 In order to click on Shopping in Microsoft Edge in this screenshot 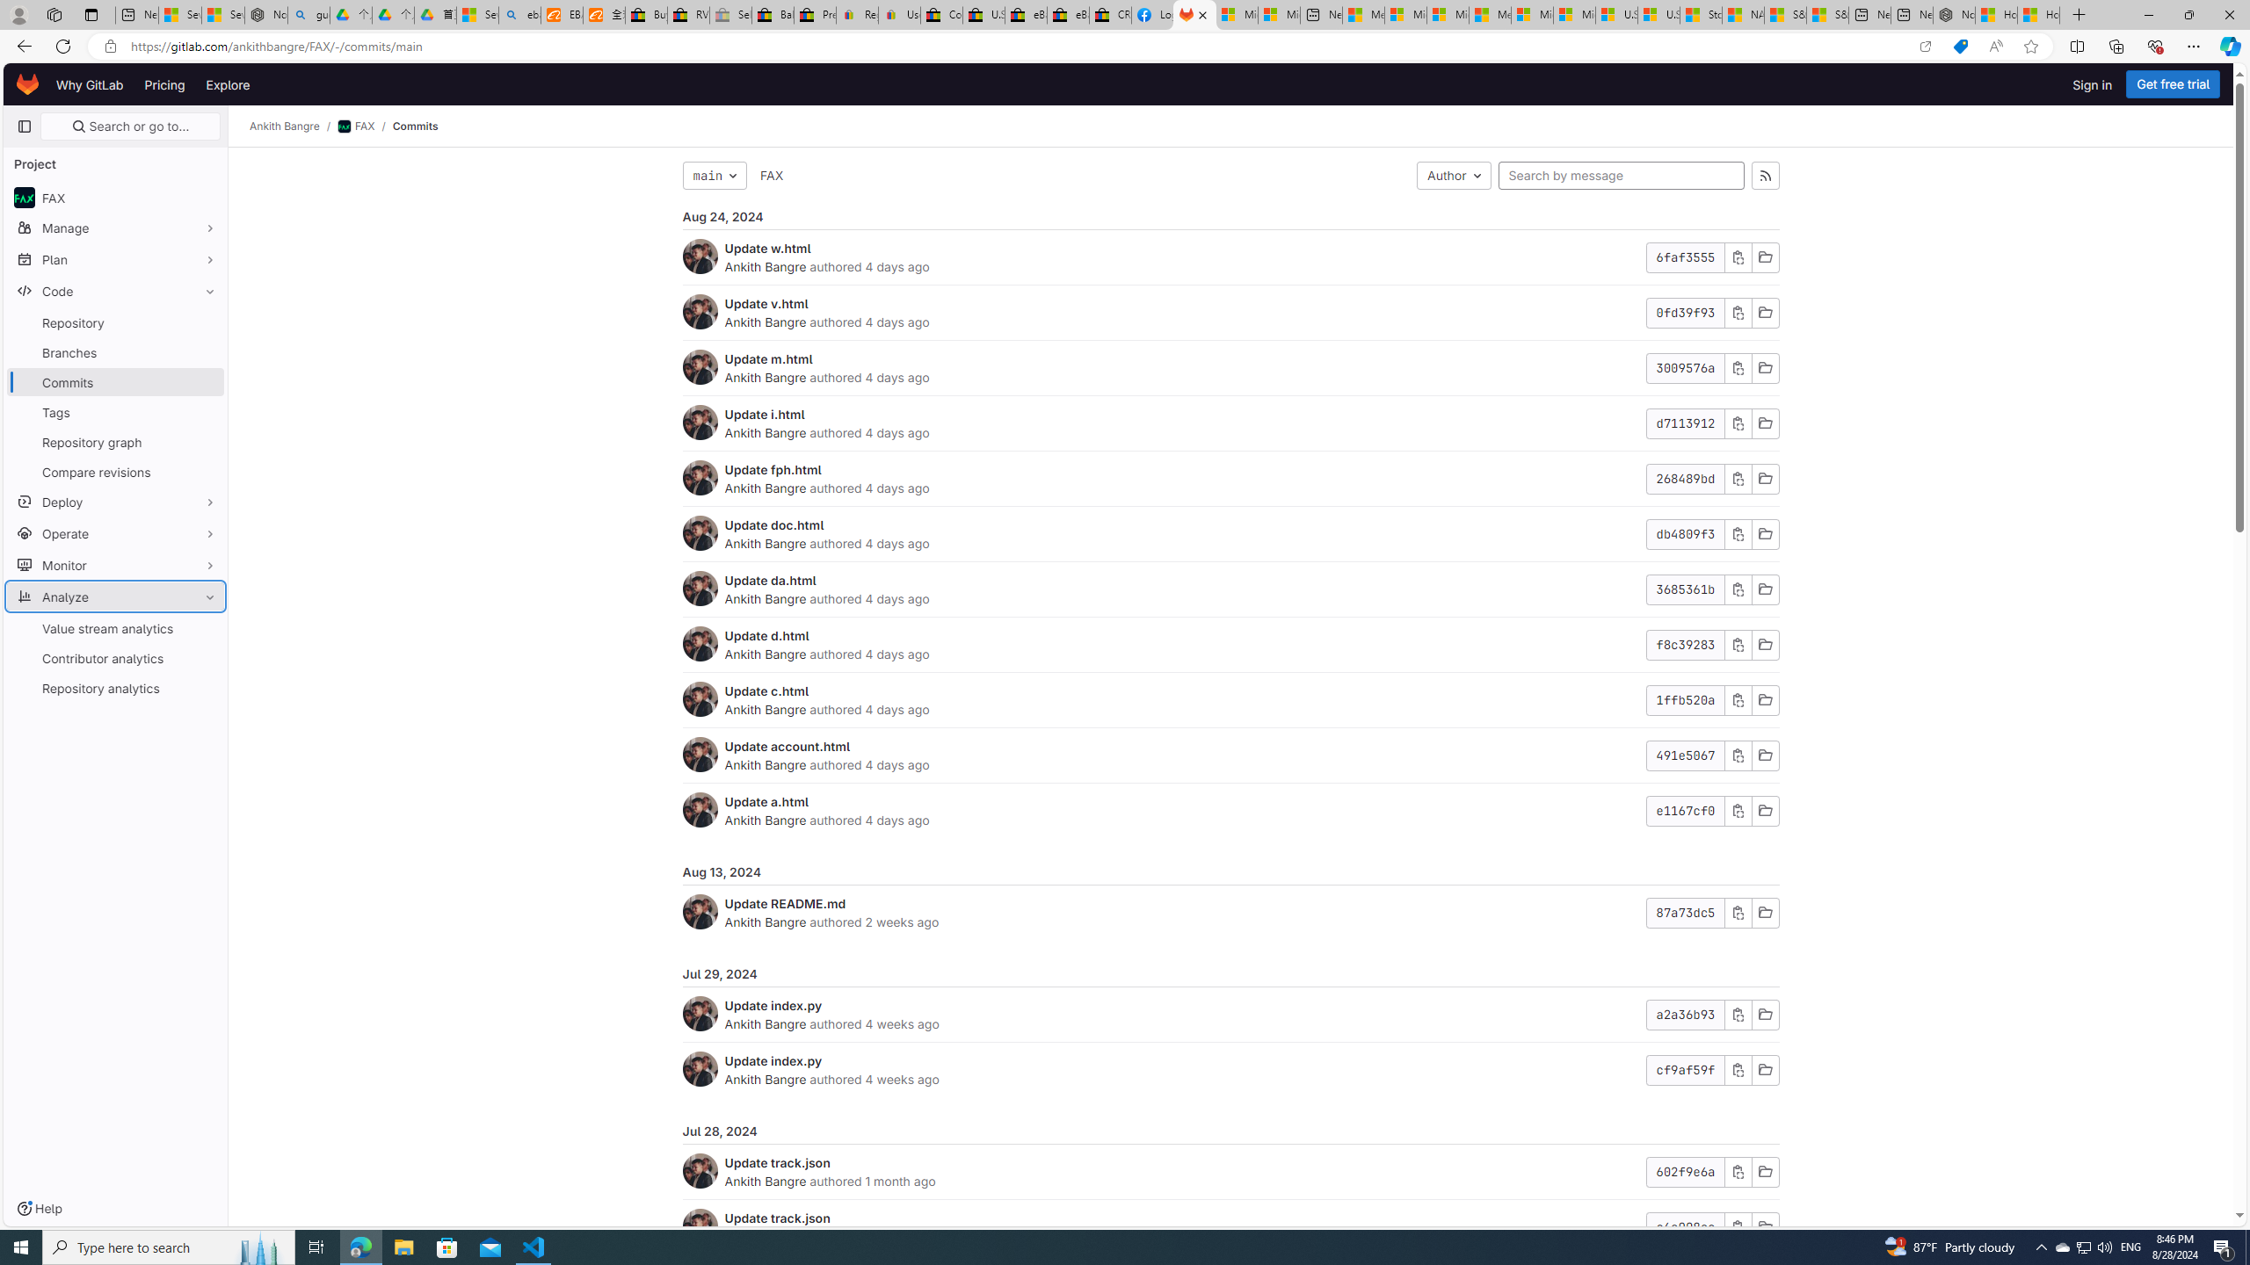, I will do `click(1960, 47)`.